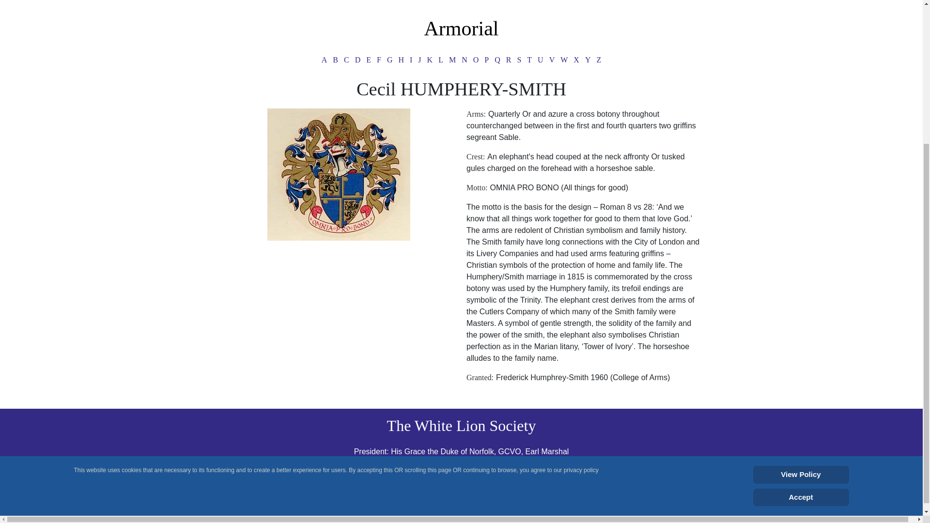 The height and width of the screenshot is (523, 930). What do you see at coordinates (401, 60) in the screenshot?
I see `H` at bounding box center [401, 60].